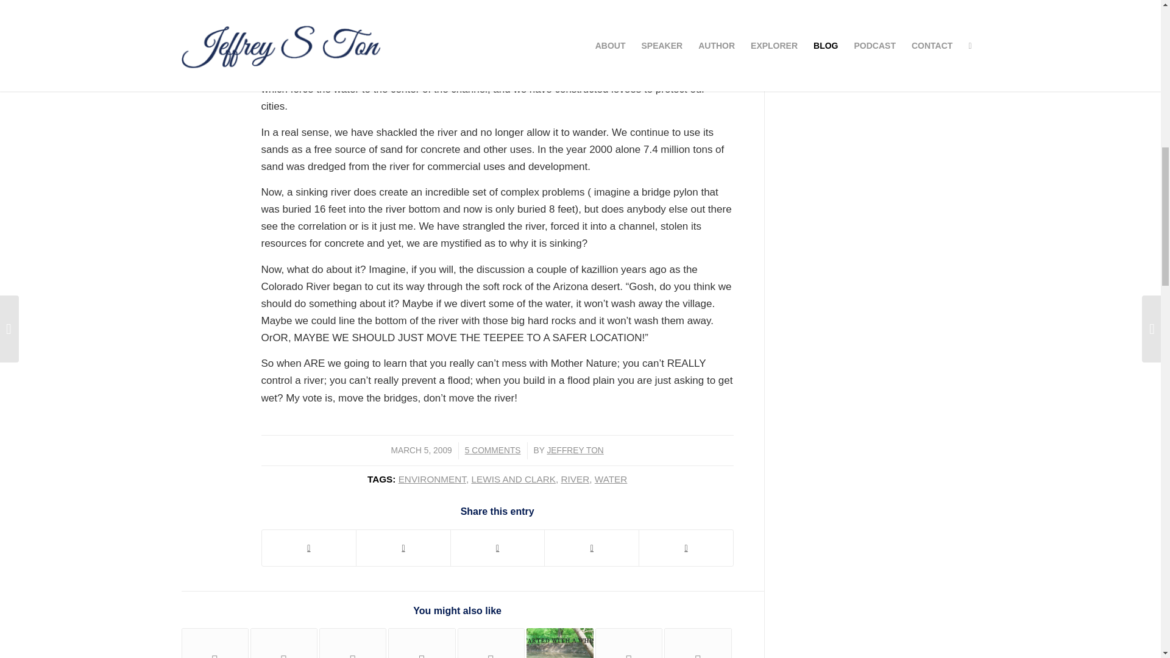  Describe the element at coordinates (432, 479) in the screenshot. I see `ENVIRONMENT` at that location.